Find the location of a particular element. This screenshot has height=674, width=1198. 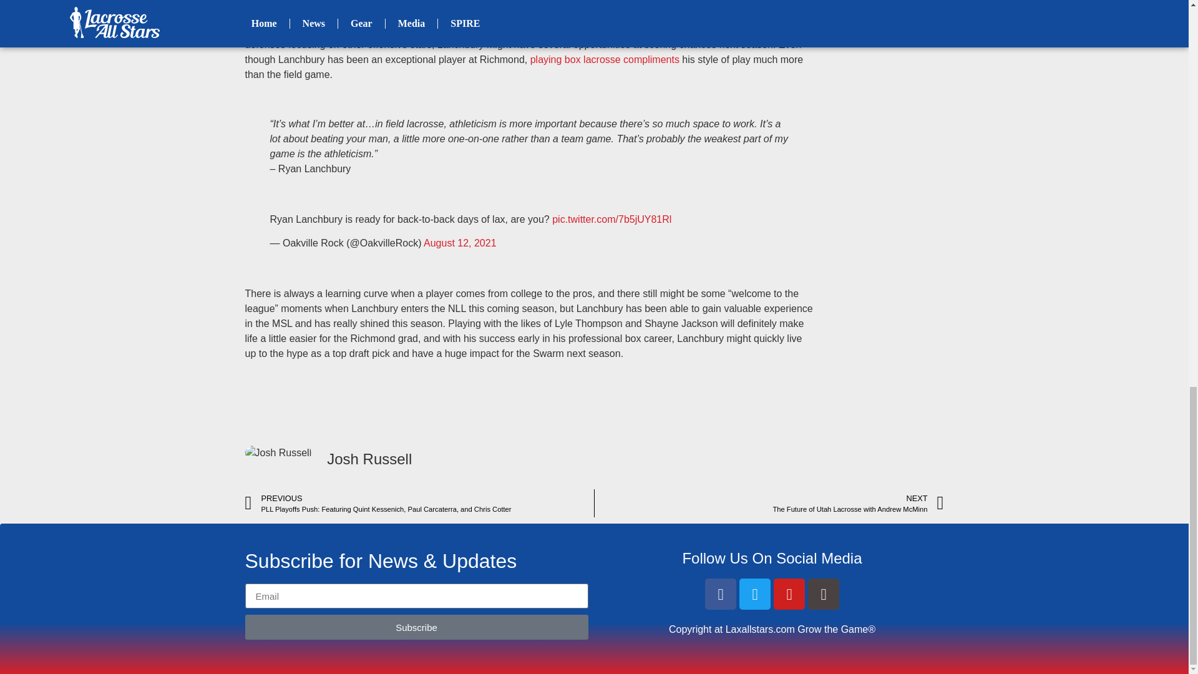

playing box lacrosse compliments is located at coordinates (605, 59).